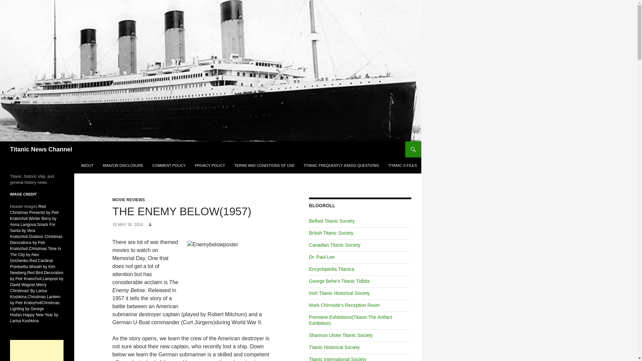  What do you see at coordinates (128, 225) in the screenshot?
I see `MAY 30, 2016` at bounding box center [128, 225].